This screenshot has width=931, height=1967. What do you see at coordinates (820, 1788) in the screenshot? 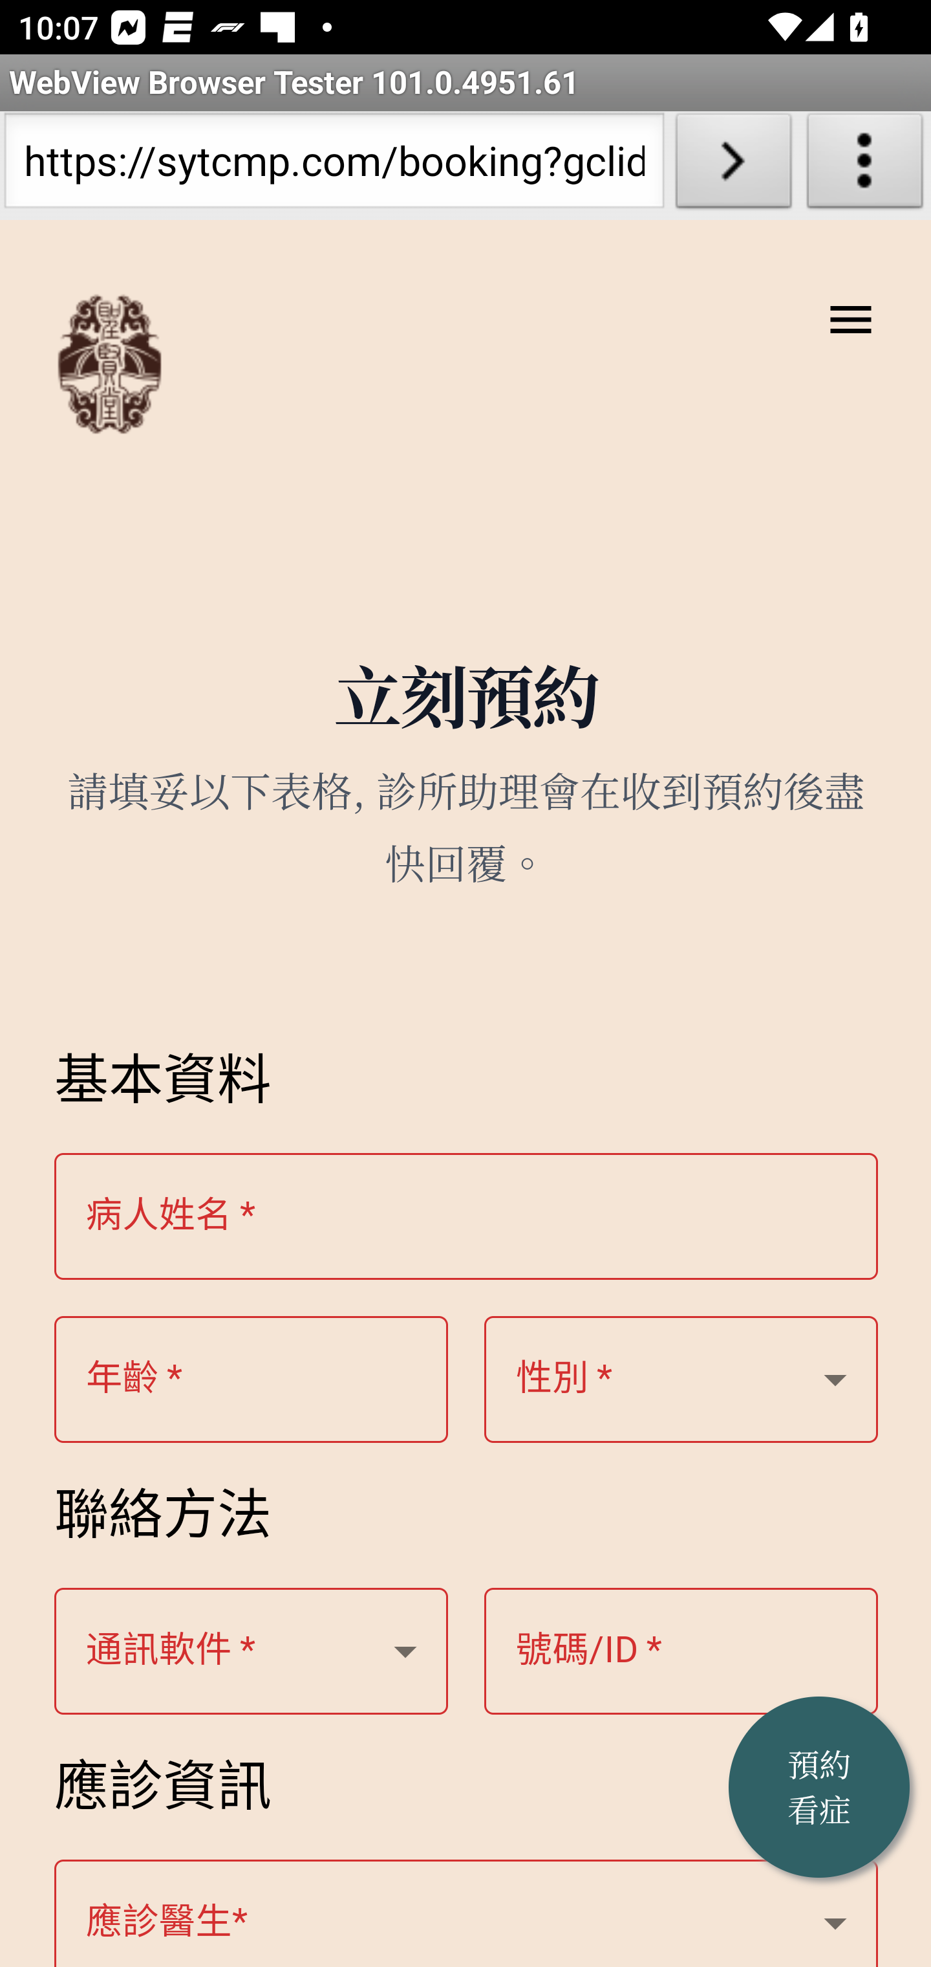
I see `預約 看症` at bounding box center [820, 1788].